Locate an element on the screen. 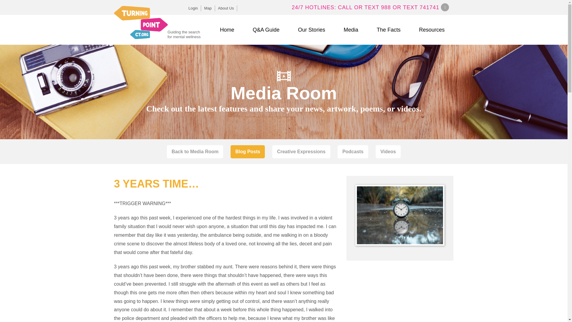  Videos is located at coordinates (388, 152).